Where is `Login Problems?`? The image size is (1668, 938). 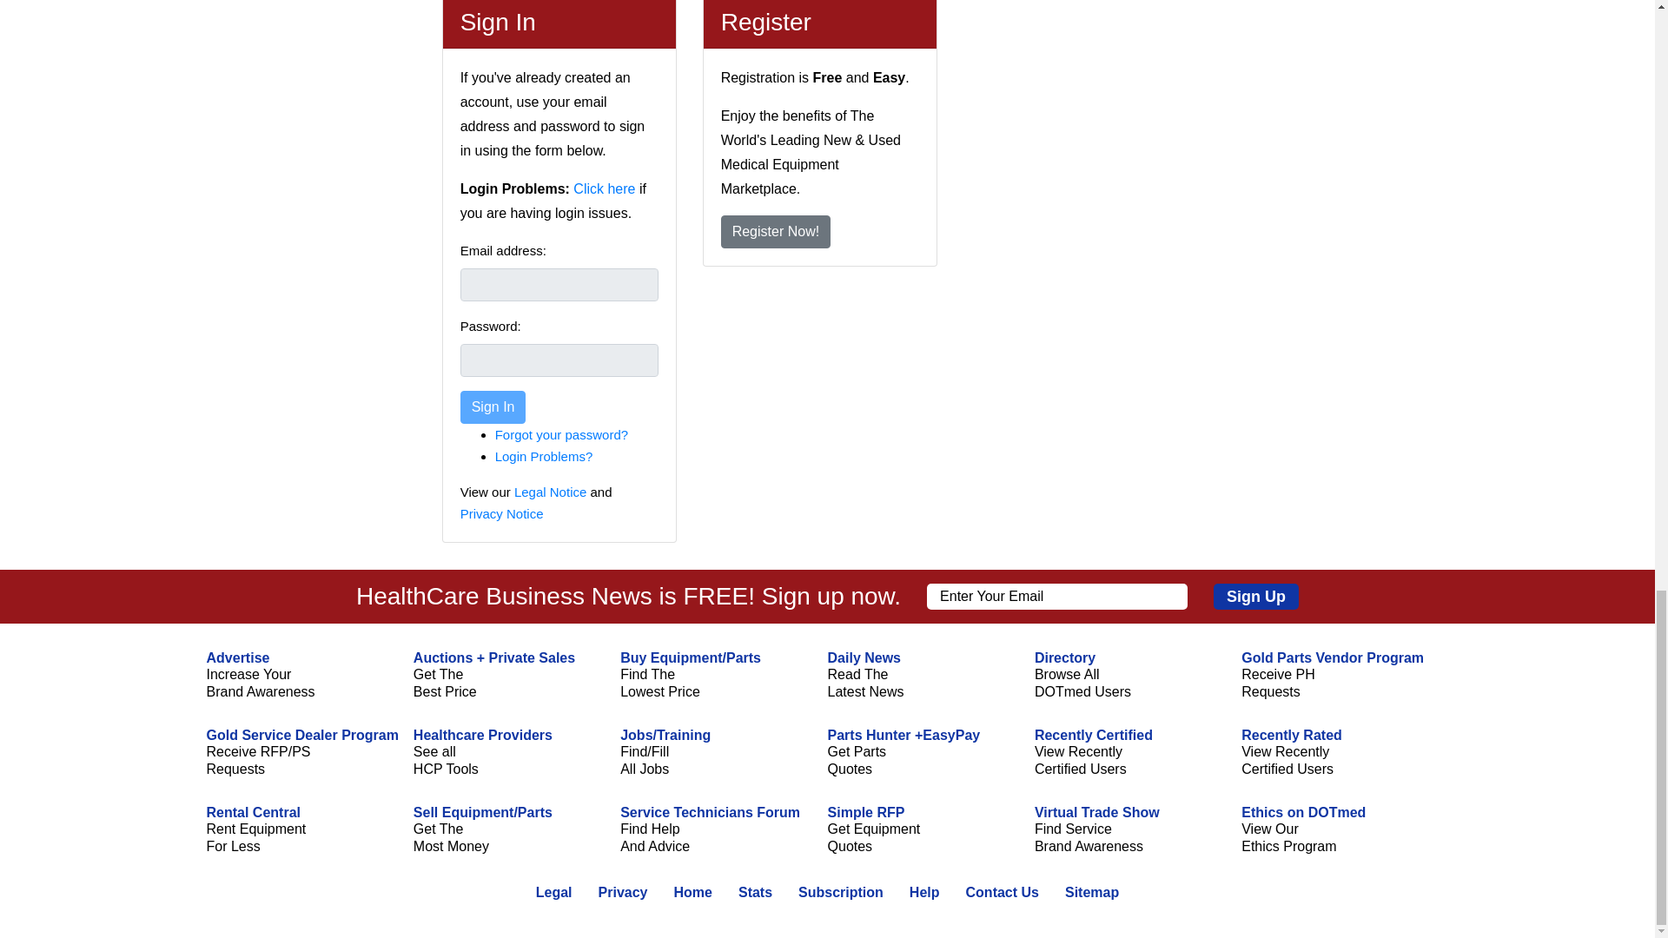
Login Problems? is located at coordinates (544, 456).